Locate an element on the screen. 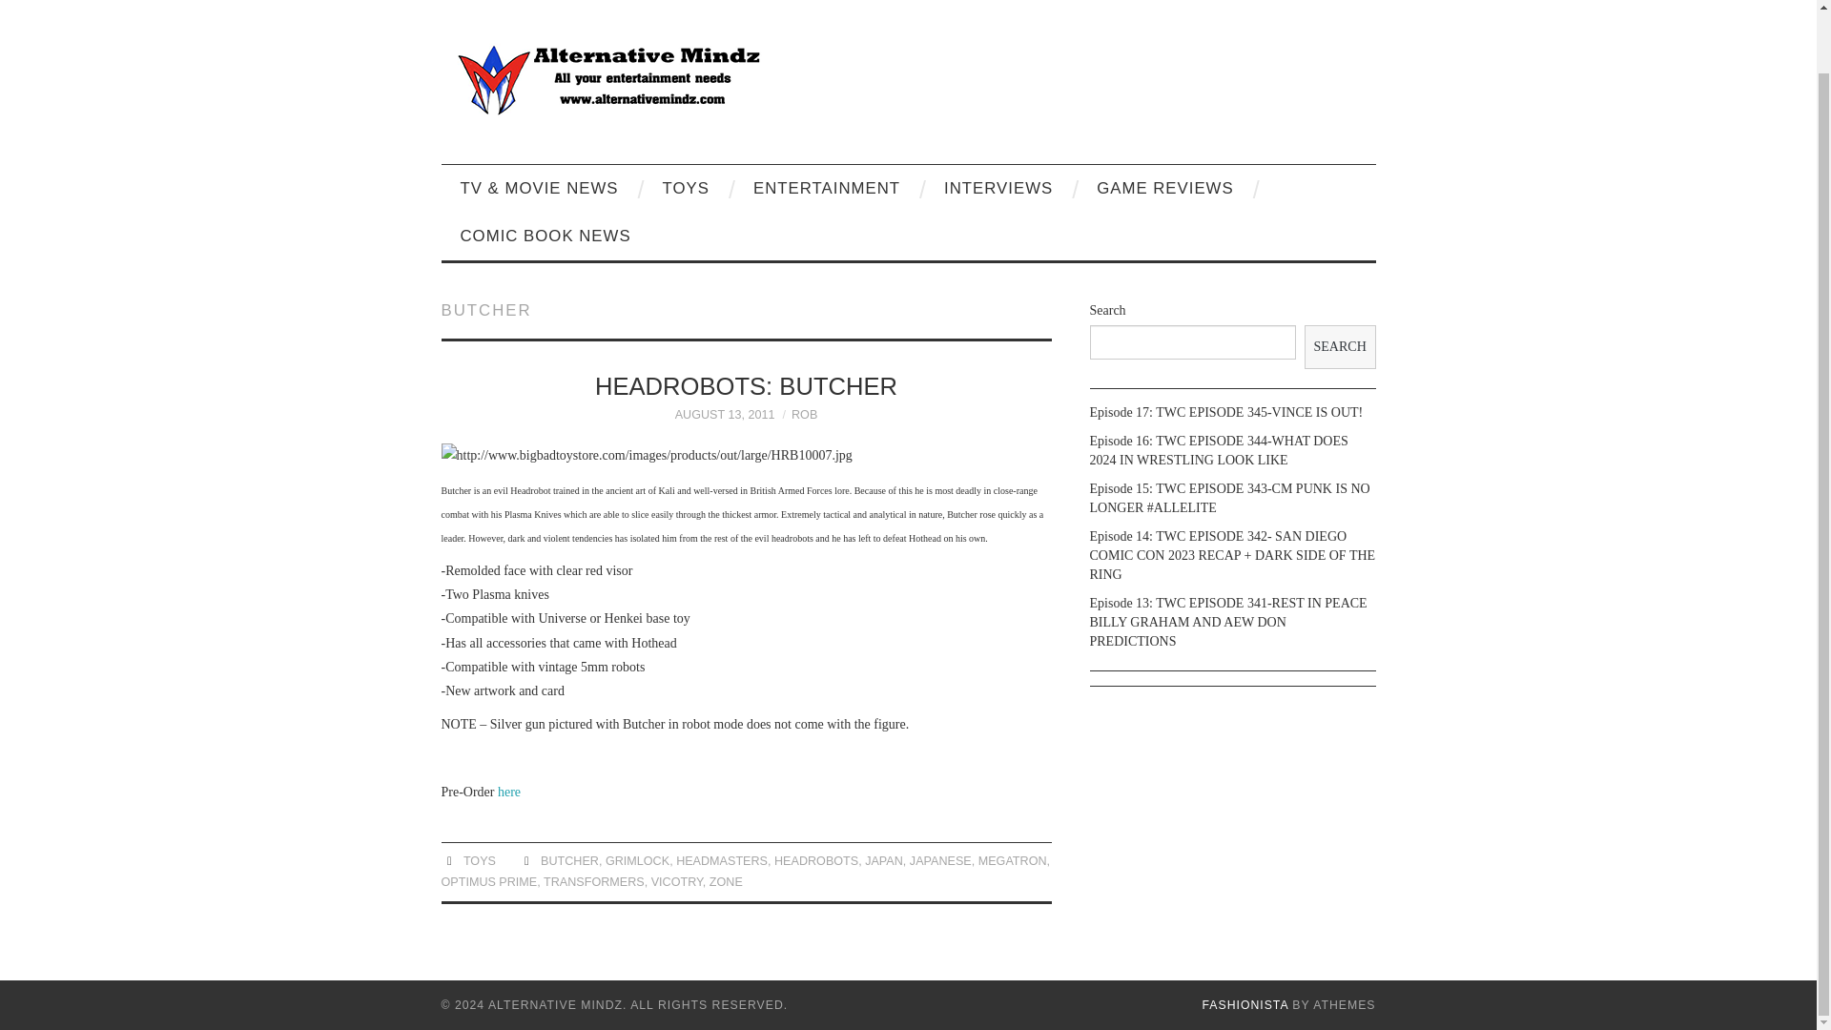 The height and width of the screenshot is (1030, 1831). Alternative Mindz is located at coordinates (607, 76).